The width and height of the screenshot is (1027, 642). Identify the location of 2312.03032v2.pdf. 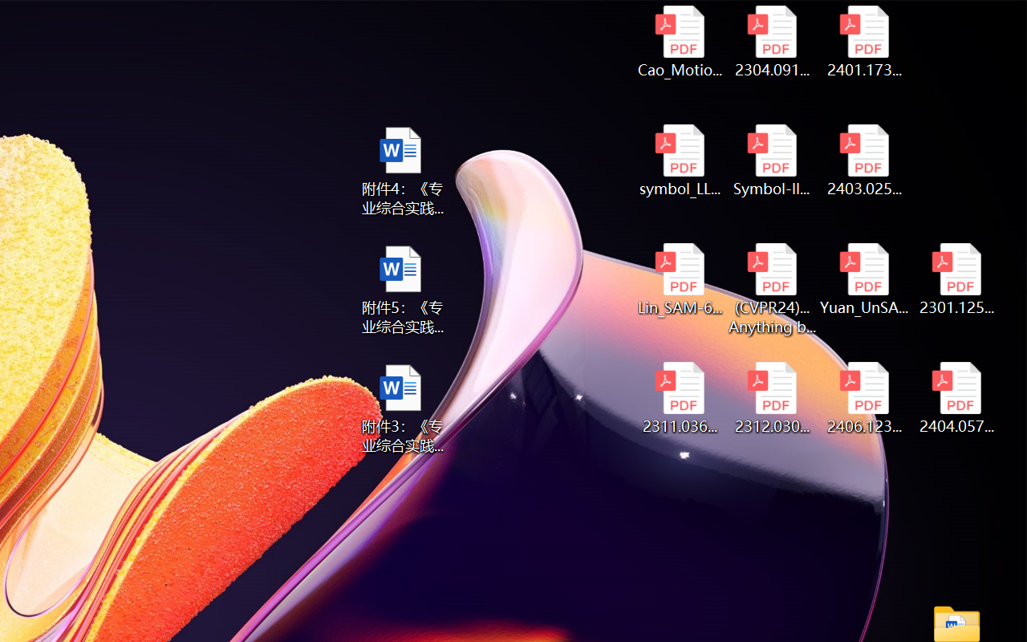
(772, 398).